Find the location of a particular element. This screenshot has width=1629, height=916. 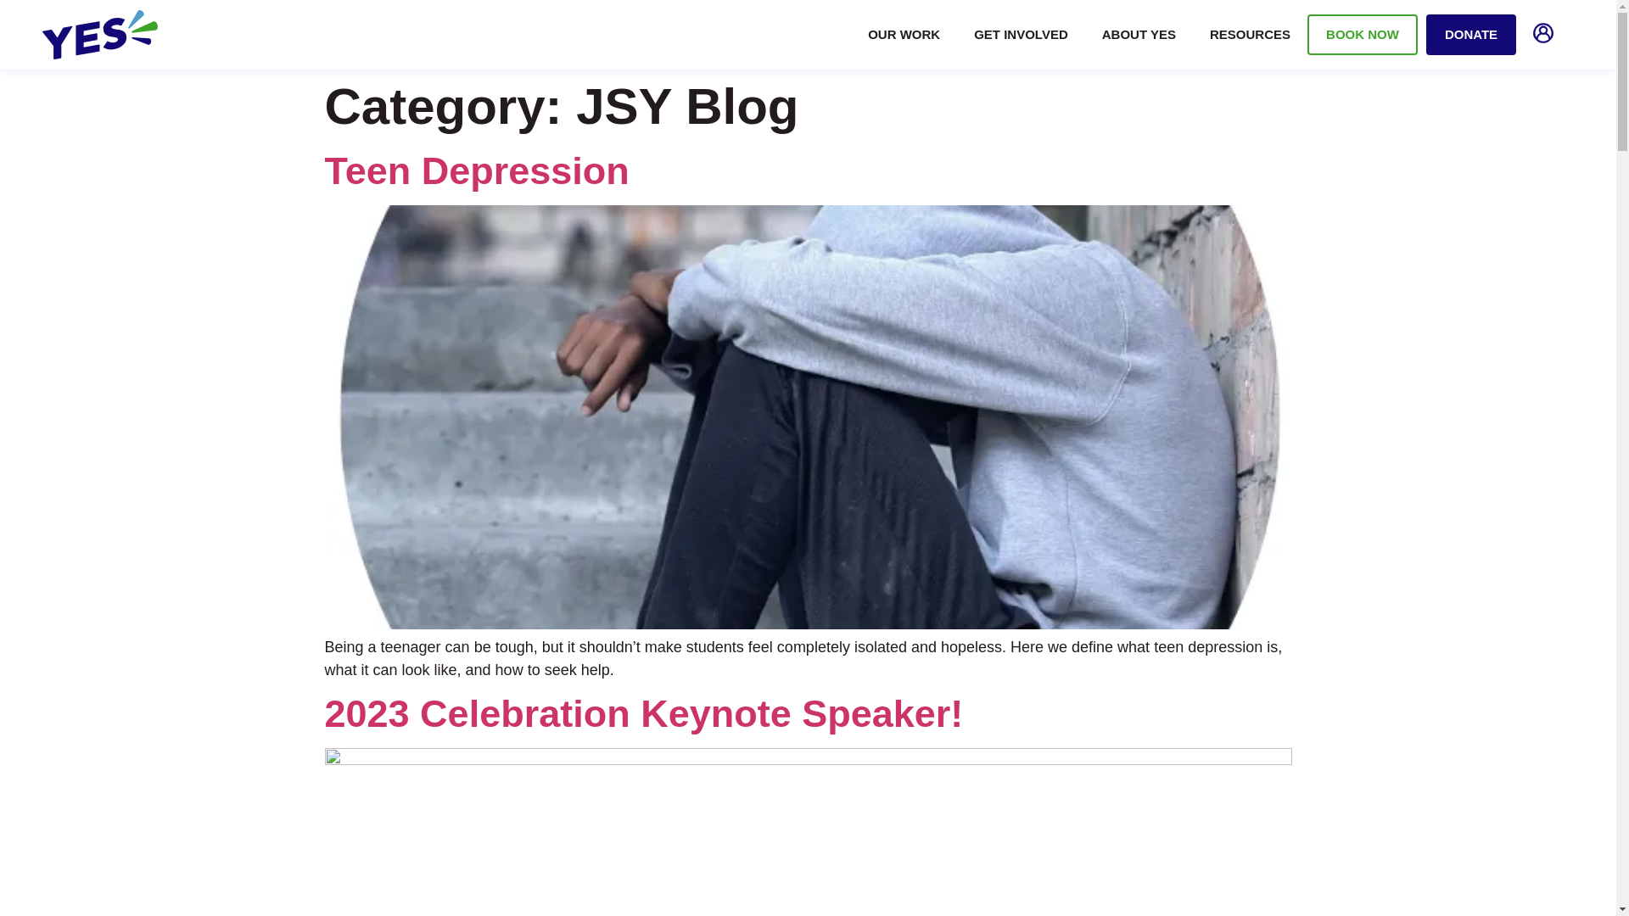

DONATE is located at coordinates (1471, 34).